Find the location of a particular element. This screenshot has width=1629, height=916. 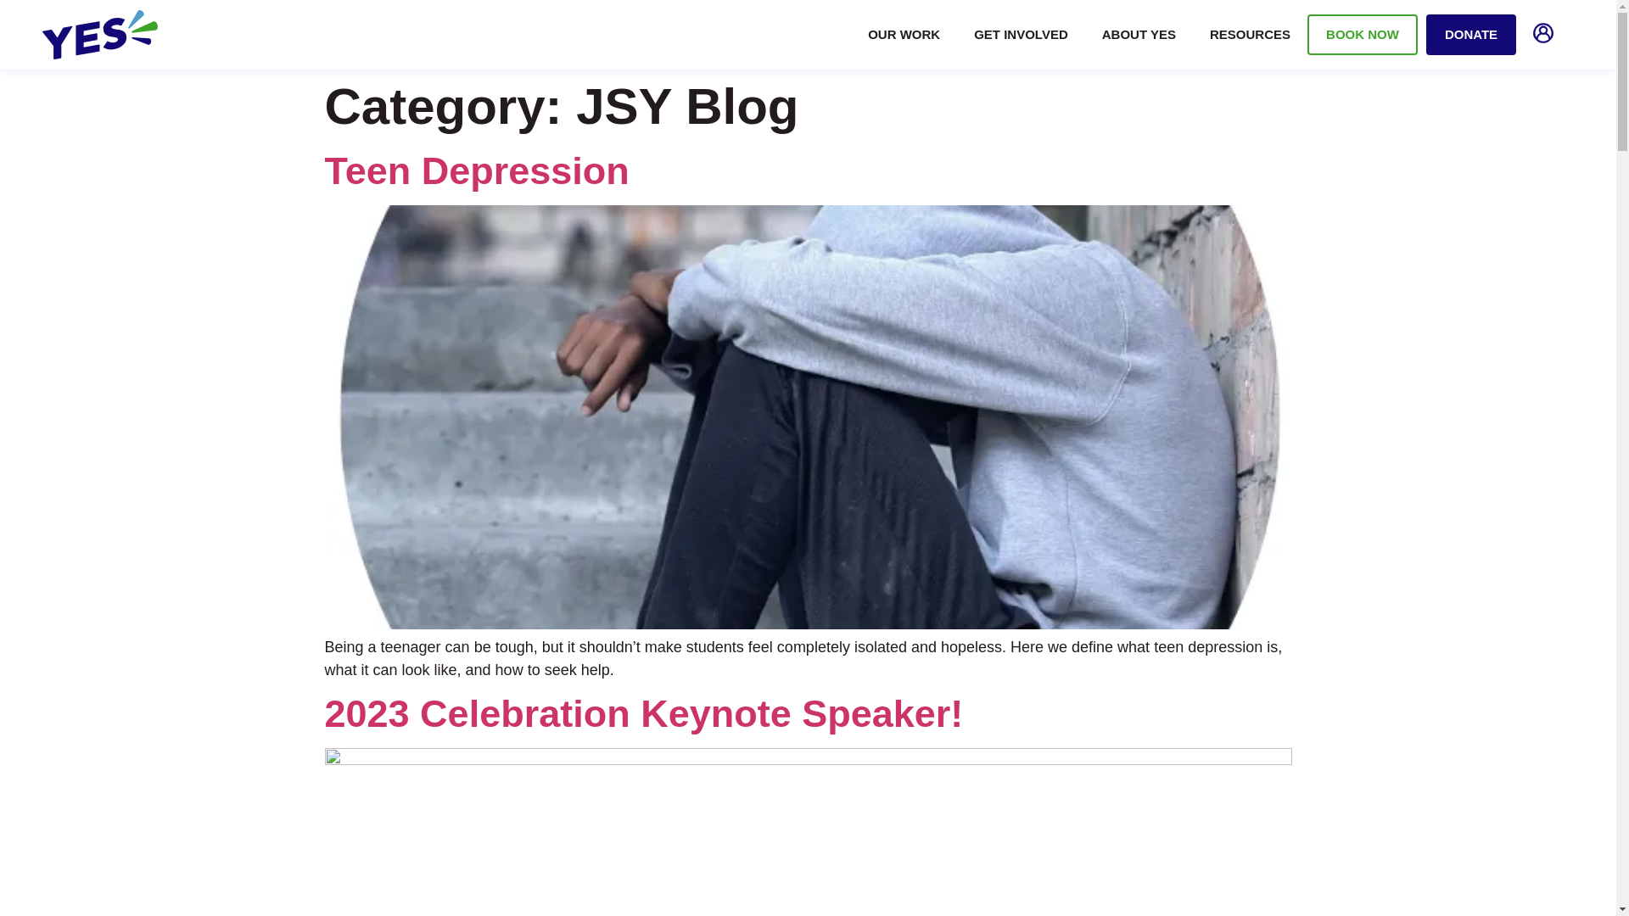

DONATE is located at coordinates (1471, 34).